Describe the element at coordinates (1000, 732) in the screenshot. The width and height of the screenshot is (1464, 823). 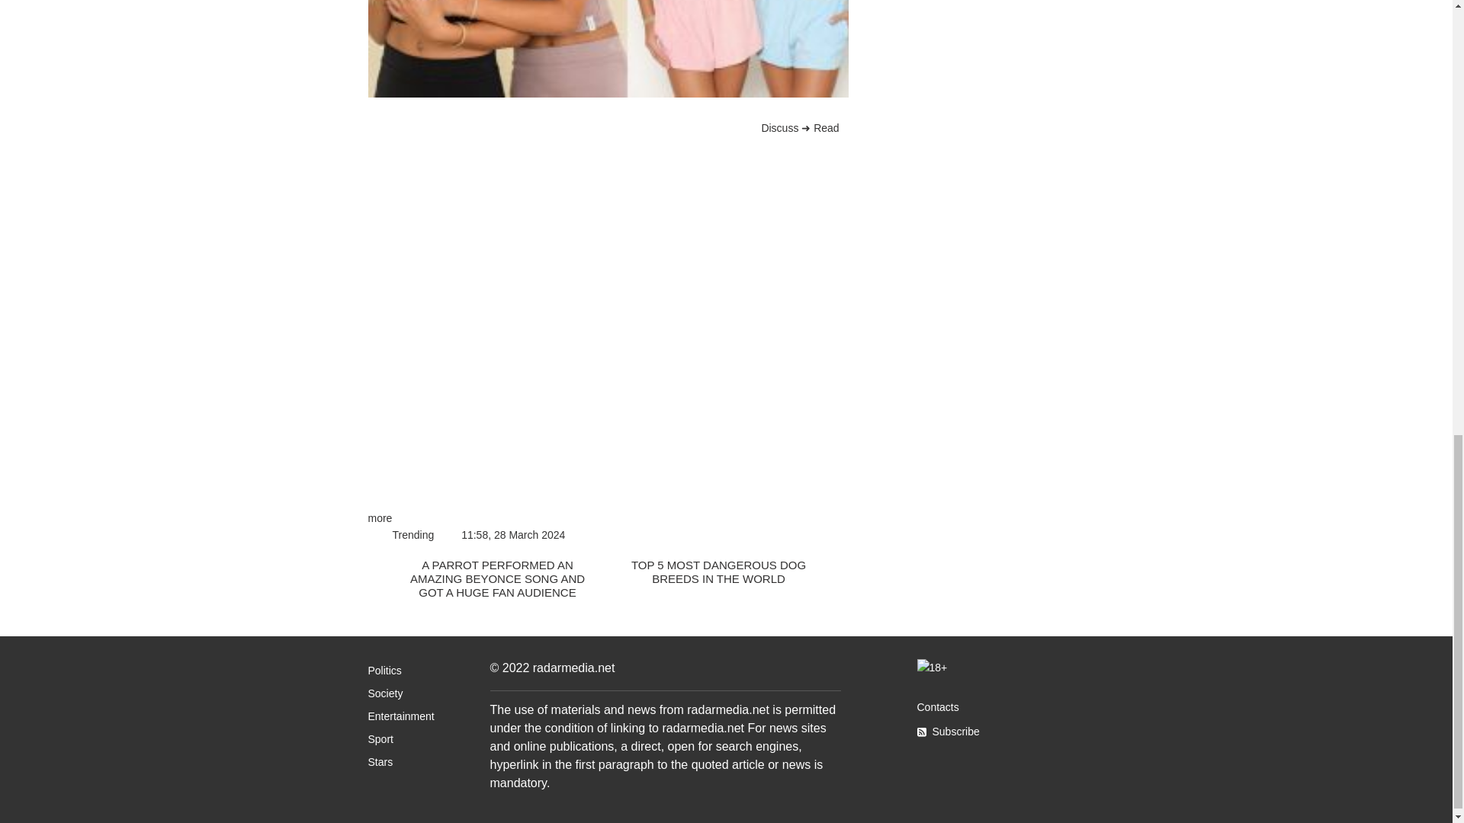
I see `Subscribe` at that location.